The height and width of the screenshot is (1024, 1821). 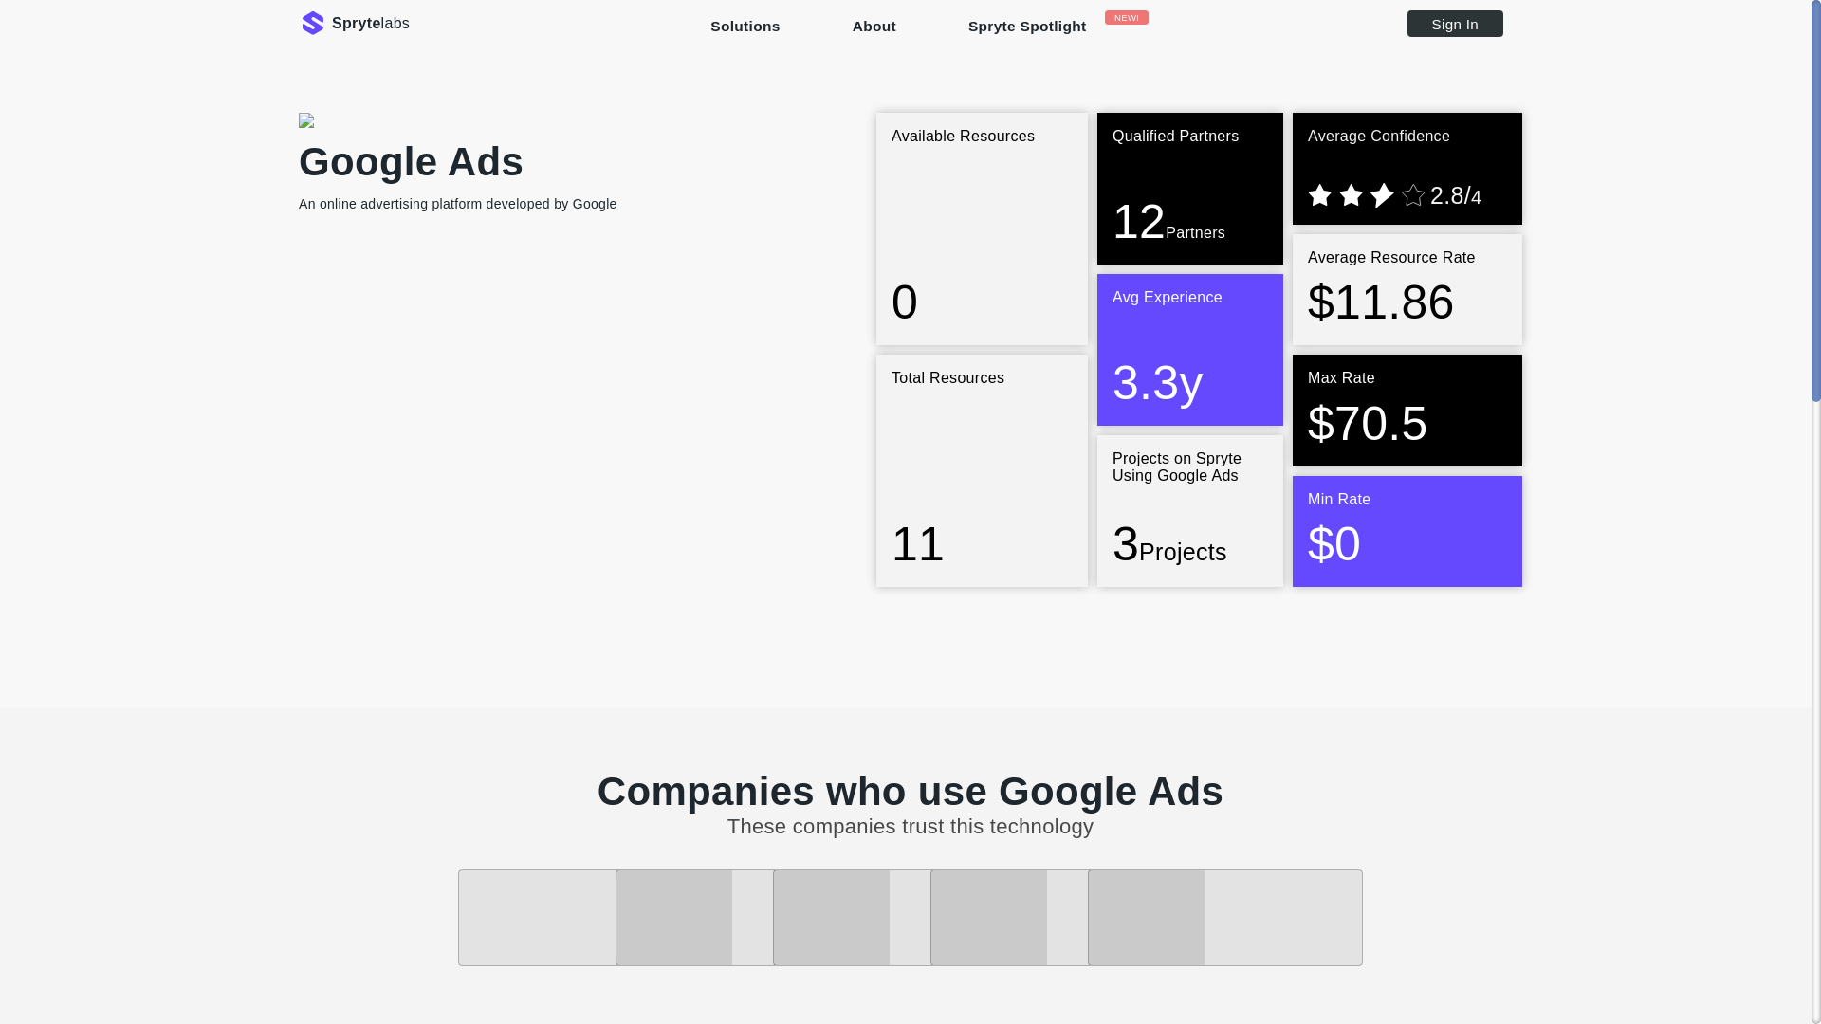 I want to click on Sign In, so click(x=354, y=23).